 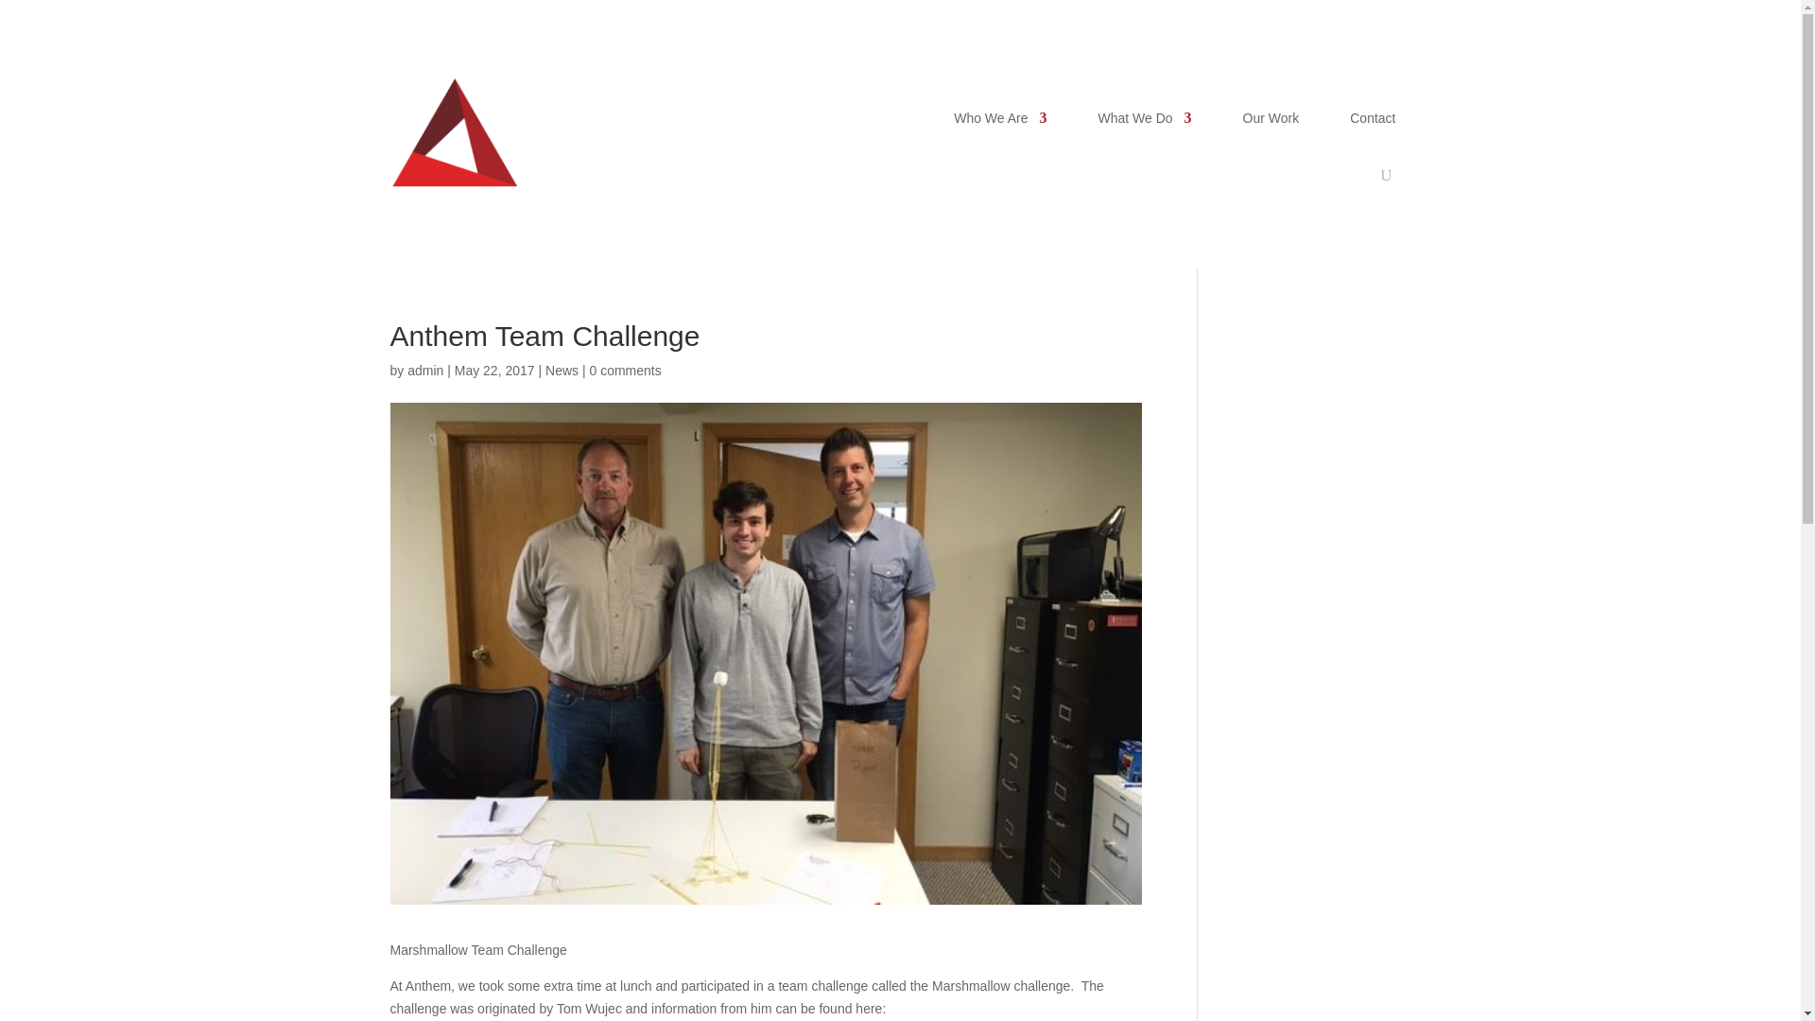 I want to click on What We Do, so click(x=1145, y=118).